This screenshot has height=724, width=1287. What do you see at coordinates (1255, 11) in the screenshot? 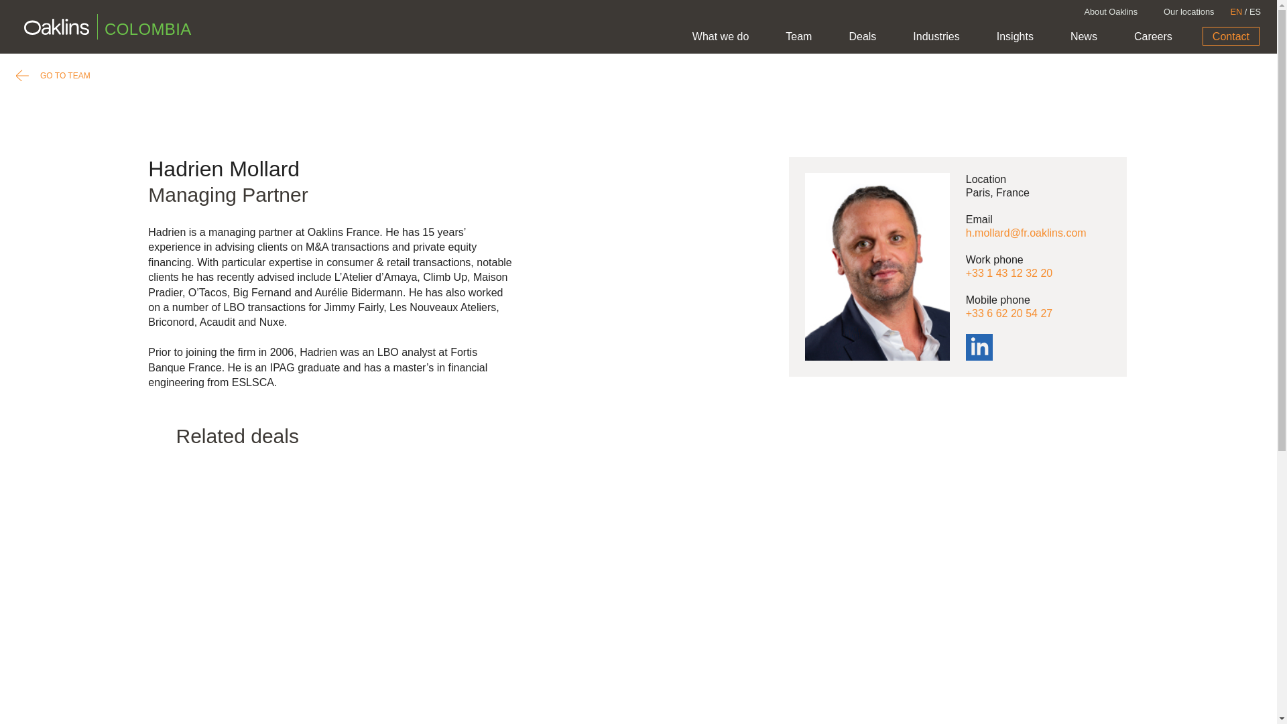
I see `ES` at bounding box center [1255, 11].